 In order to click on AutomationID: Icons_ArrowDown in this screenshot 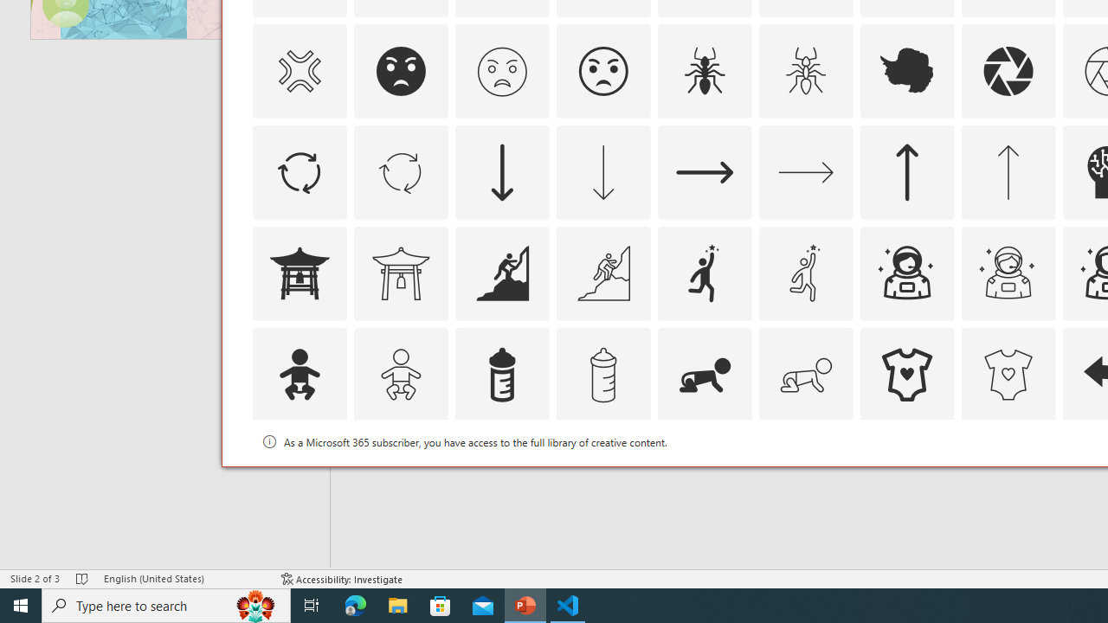, I will do `click(502, 171)`.